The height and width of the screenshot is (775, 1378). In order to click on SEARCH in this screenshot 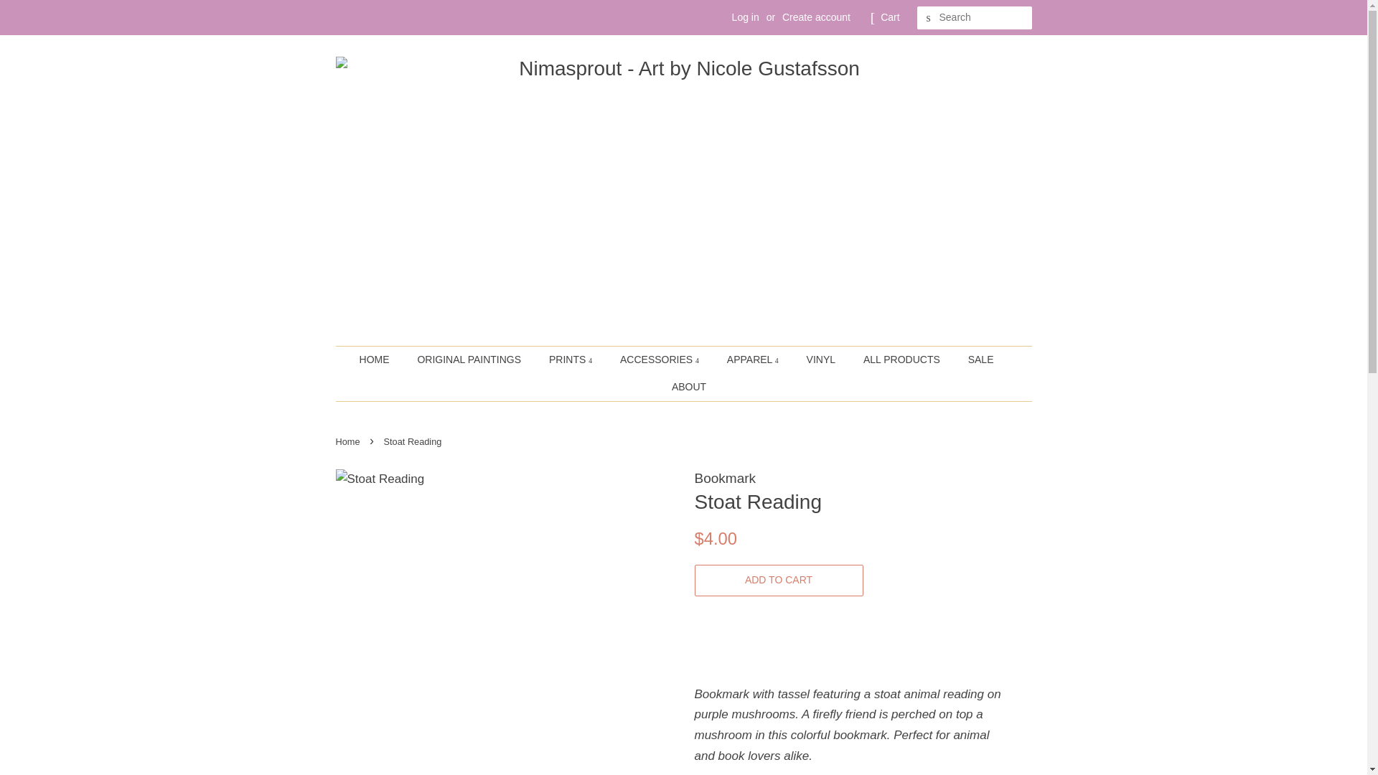, I will do `click(929, 18)`.